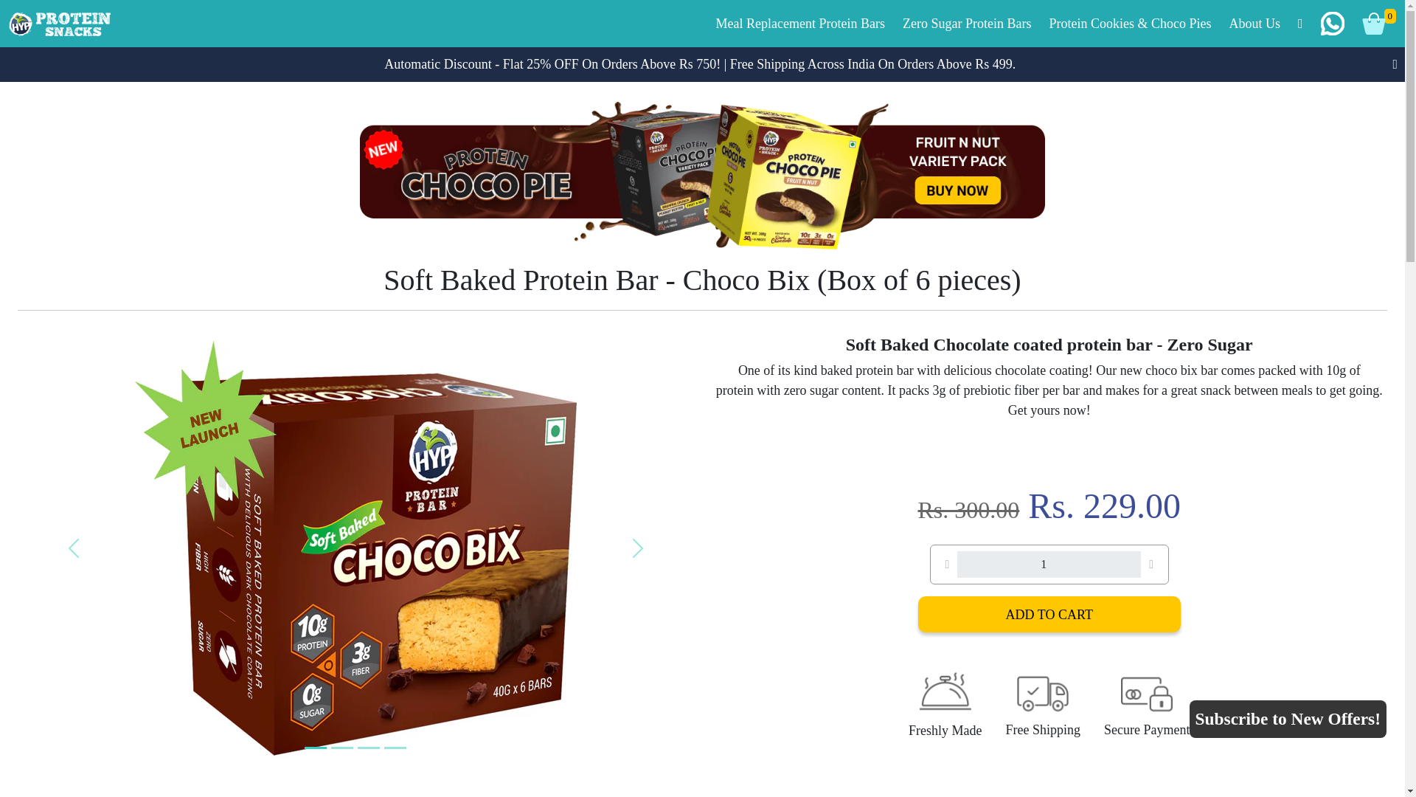 The height and width of the screenshot is (797, 1416). Describe the element at coordinates (637, 548) in the screenshot. I see `Next` at that location.